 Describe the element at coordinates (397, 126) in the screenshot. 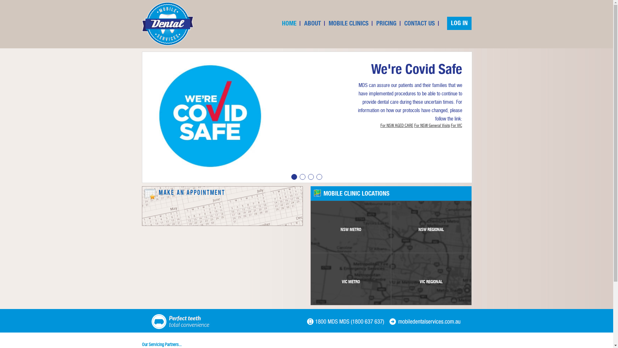

I see `For NSW AGED CARE` at that location.